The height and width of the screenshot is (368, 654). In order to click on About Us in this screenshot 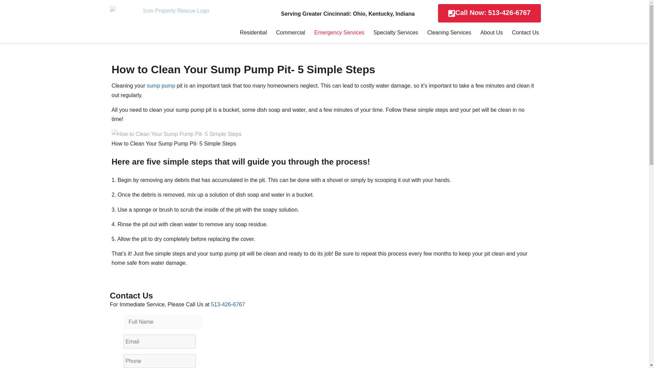, I will do `click(491, 32)`.